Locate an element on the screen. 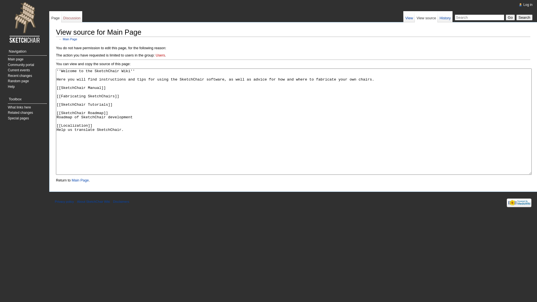 Image resolution: width=537 pixels, height=302 pixels. Main Page is located at coordinates (70, 39).